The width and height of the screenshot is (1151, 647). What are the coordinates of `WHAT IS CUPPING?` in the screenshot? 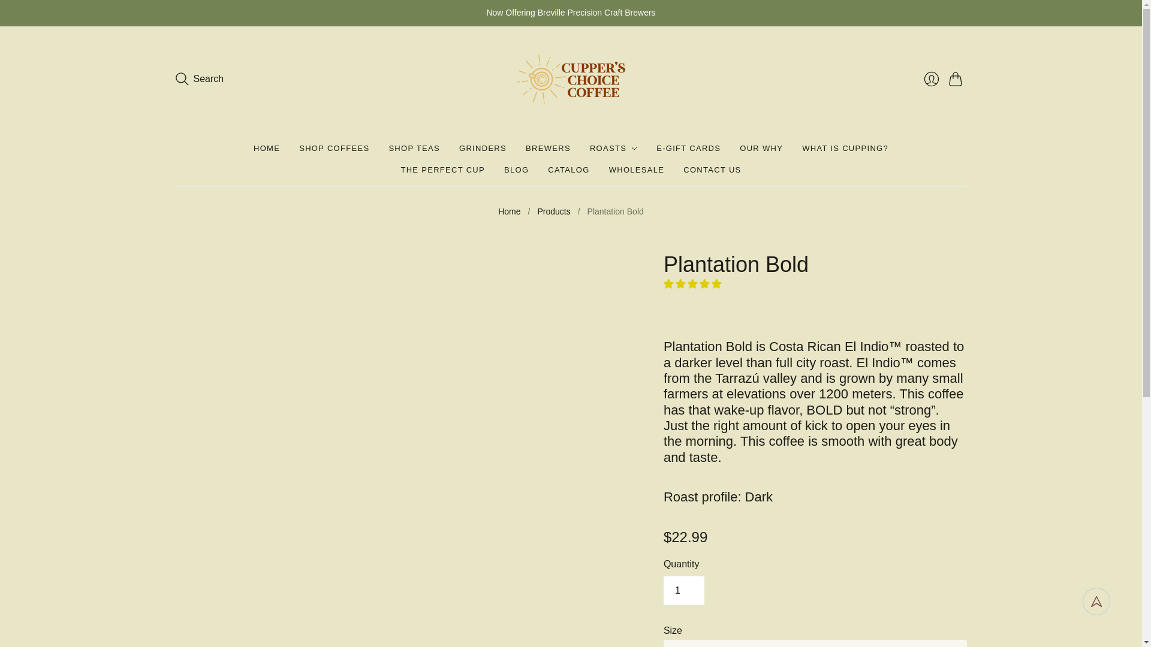 It's located at (845, 149).